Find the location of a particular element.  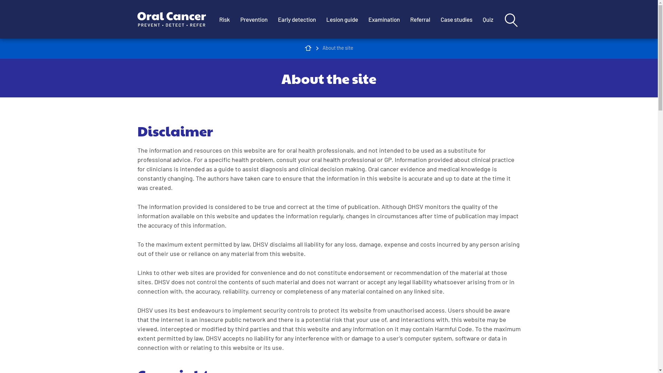

Quiz is located at coordinates (488, 19).